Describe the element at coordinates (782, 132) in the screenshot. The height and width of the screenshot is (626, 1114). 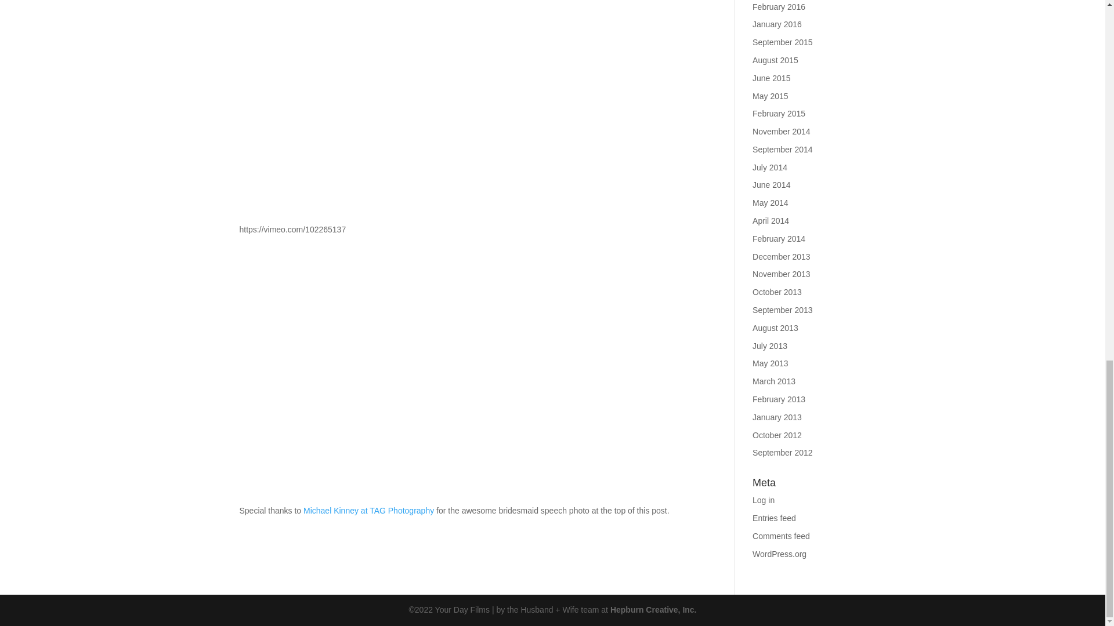
I see `November 2014` at that location.